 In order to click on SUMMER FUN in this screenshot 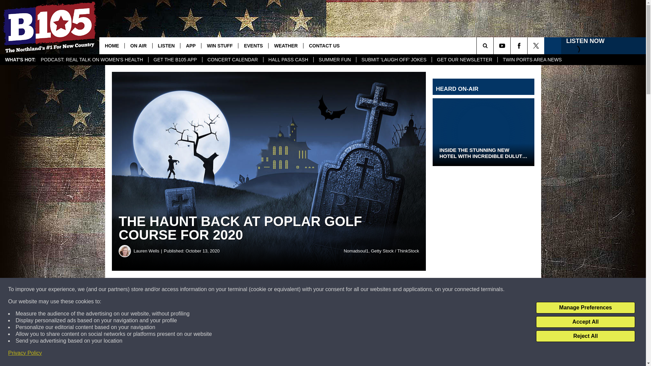, I will do `click(334, 60)`.